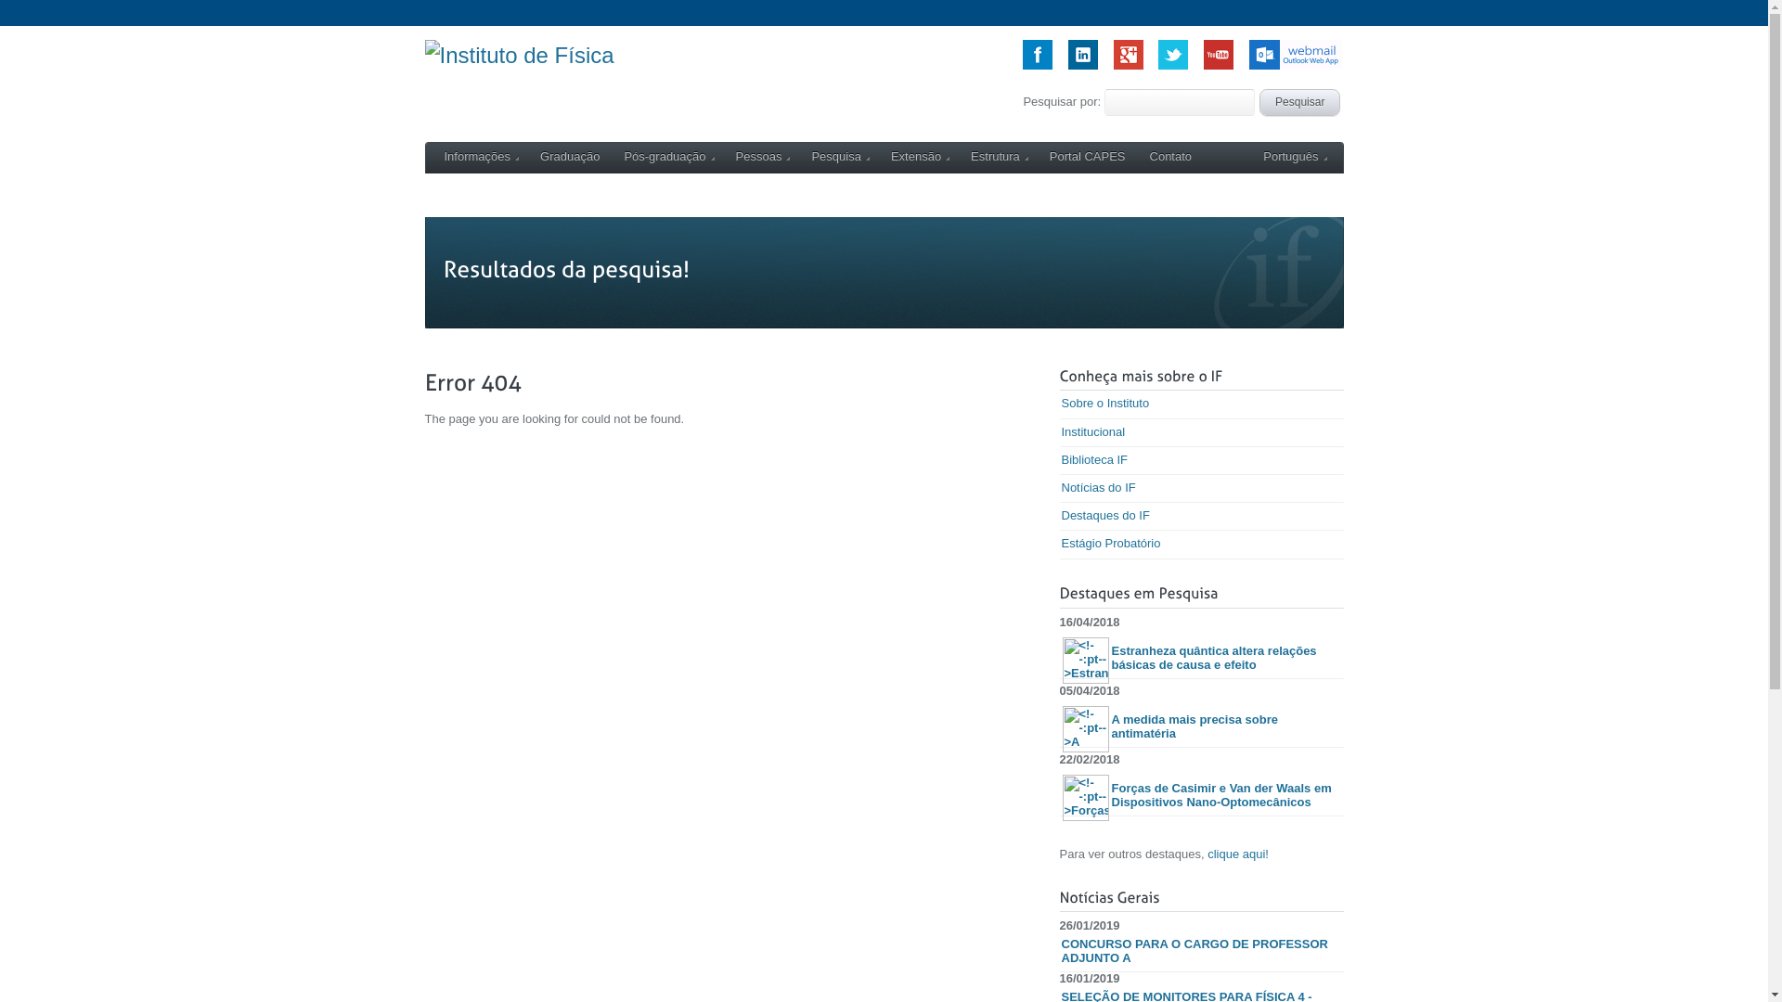 Image resolution: width=1782 pixels, height=1002 pixels. What do you see at coordinates (1202, 405) in the screenshot?
I see `Sobre o Instituto` at bounding box center [1202, 405].